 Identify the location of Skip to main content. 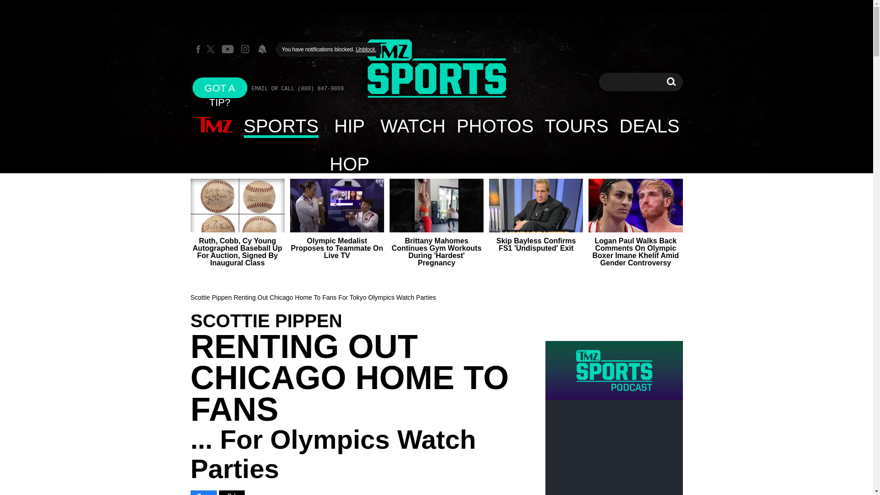
(576, 126).